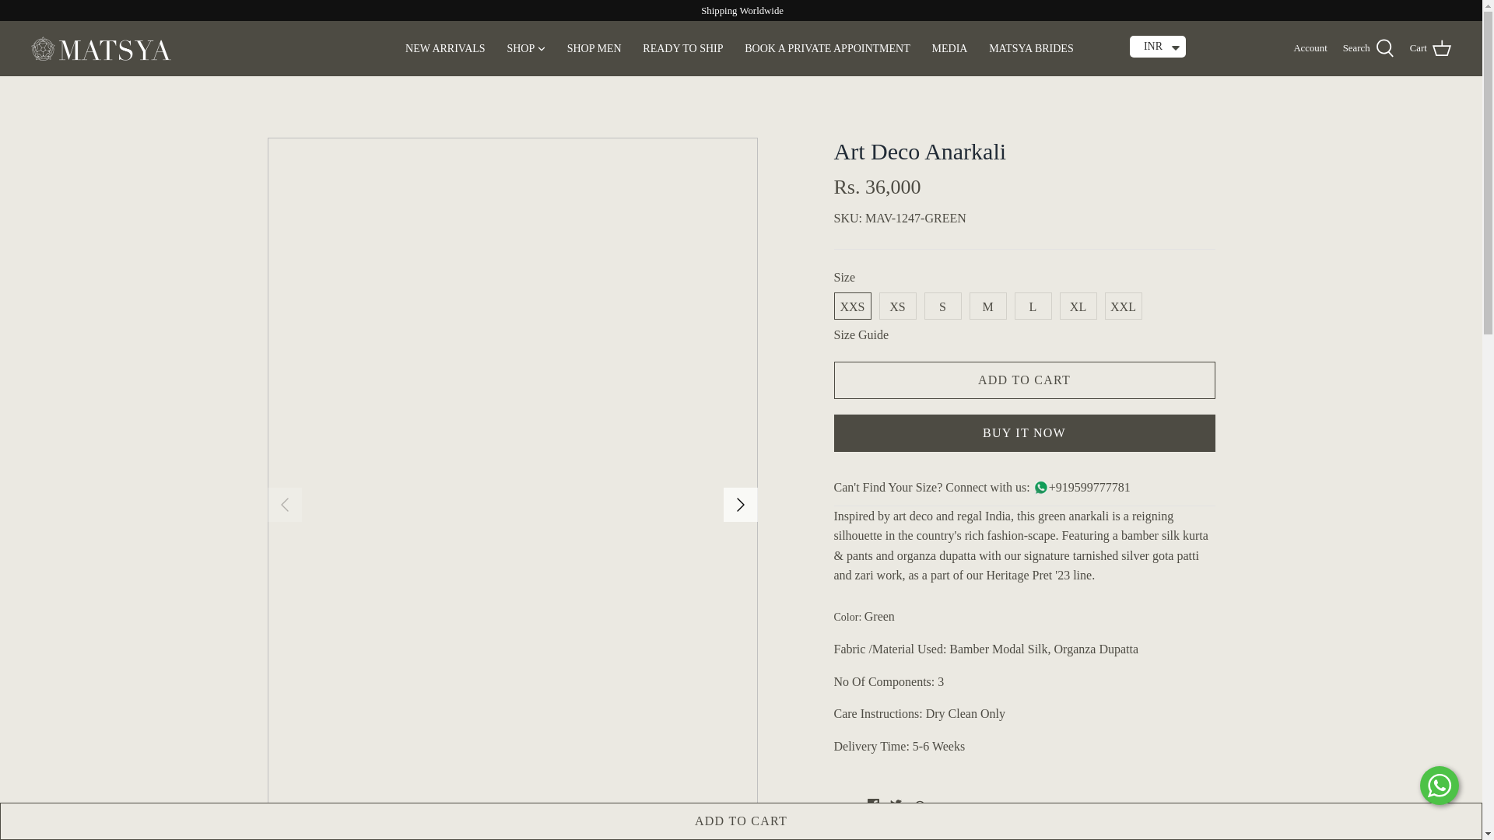  What do you see at coordinates (520, 48) in the screenshot?
I see `SHOP` at bounding box center [520, 48].